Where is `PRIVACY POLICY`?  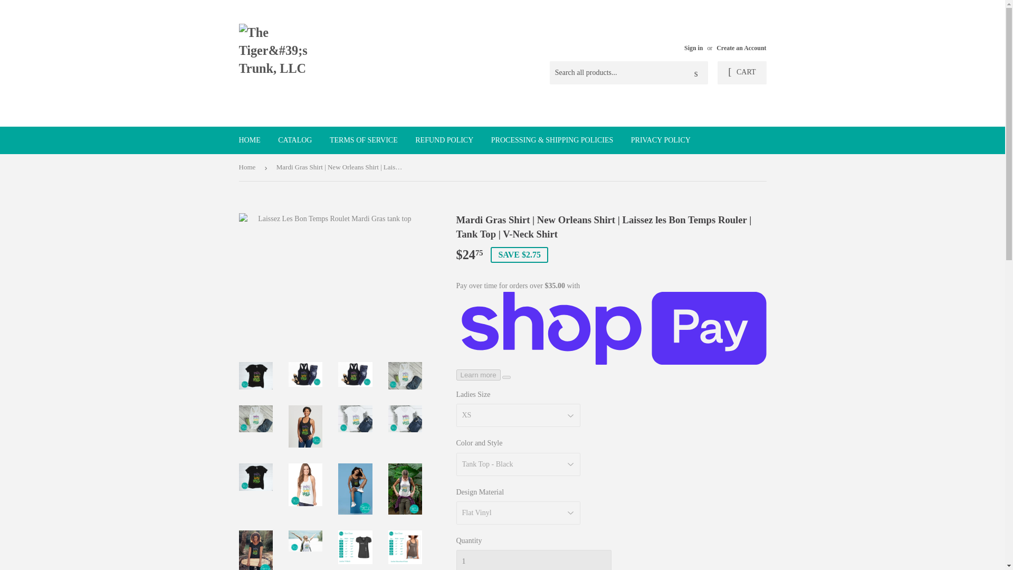
PRIVACY POLICY is located at coordinates (661, 140).